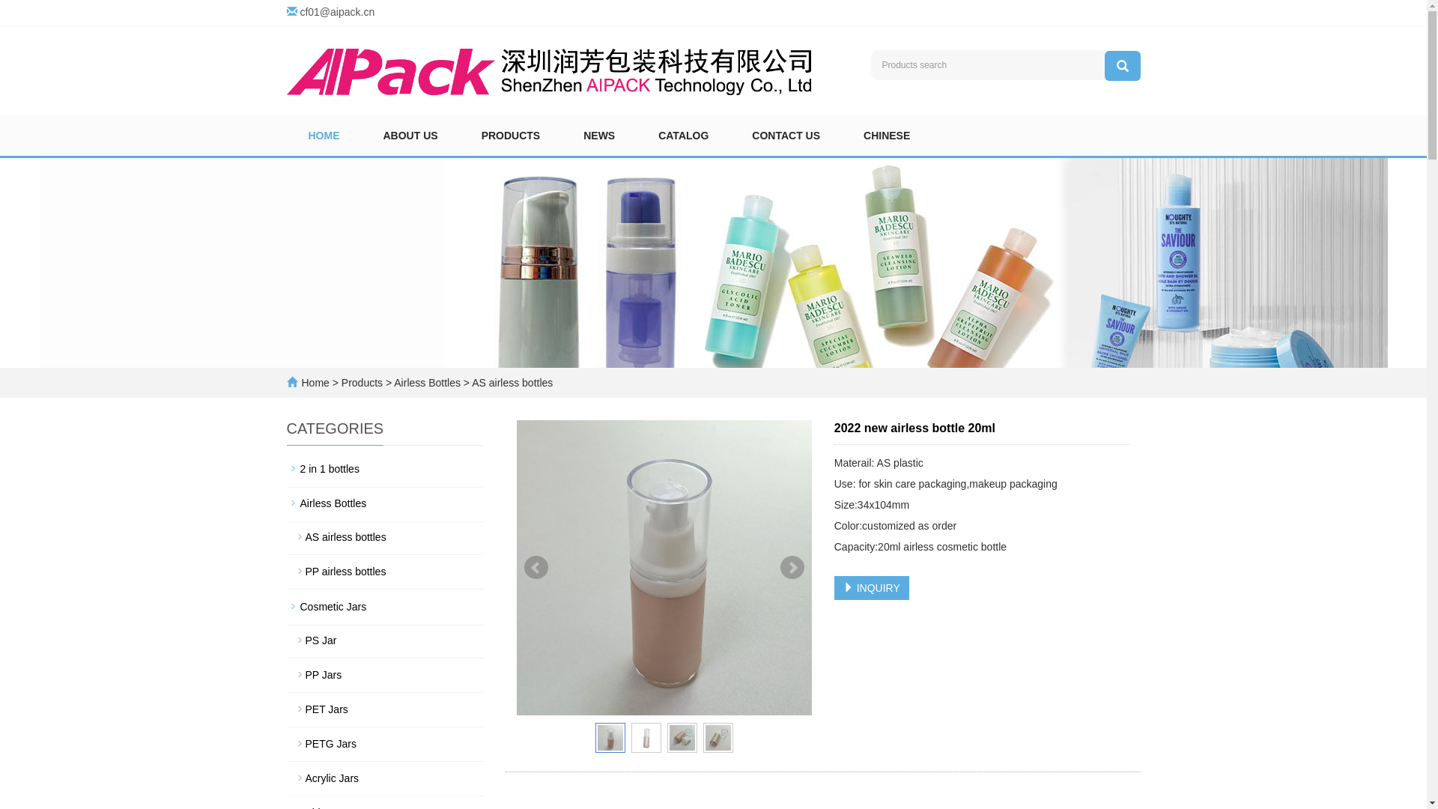  I want to click on 2 in 1 bottles, so click(385, 469).